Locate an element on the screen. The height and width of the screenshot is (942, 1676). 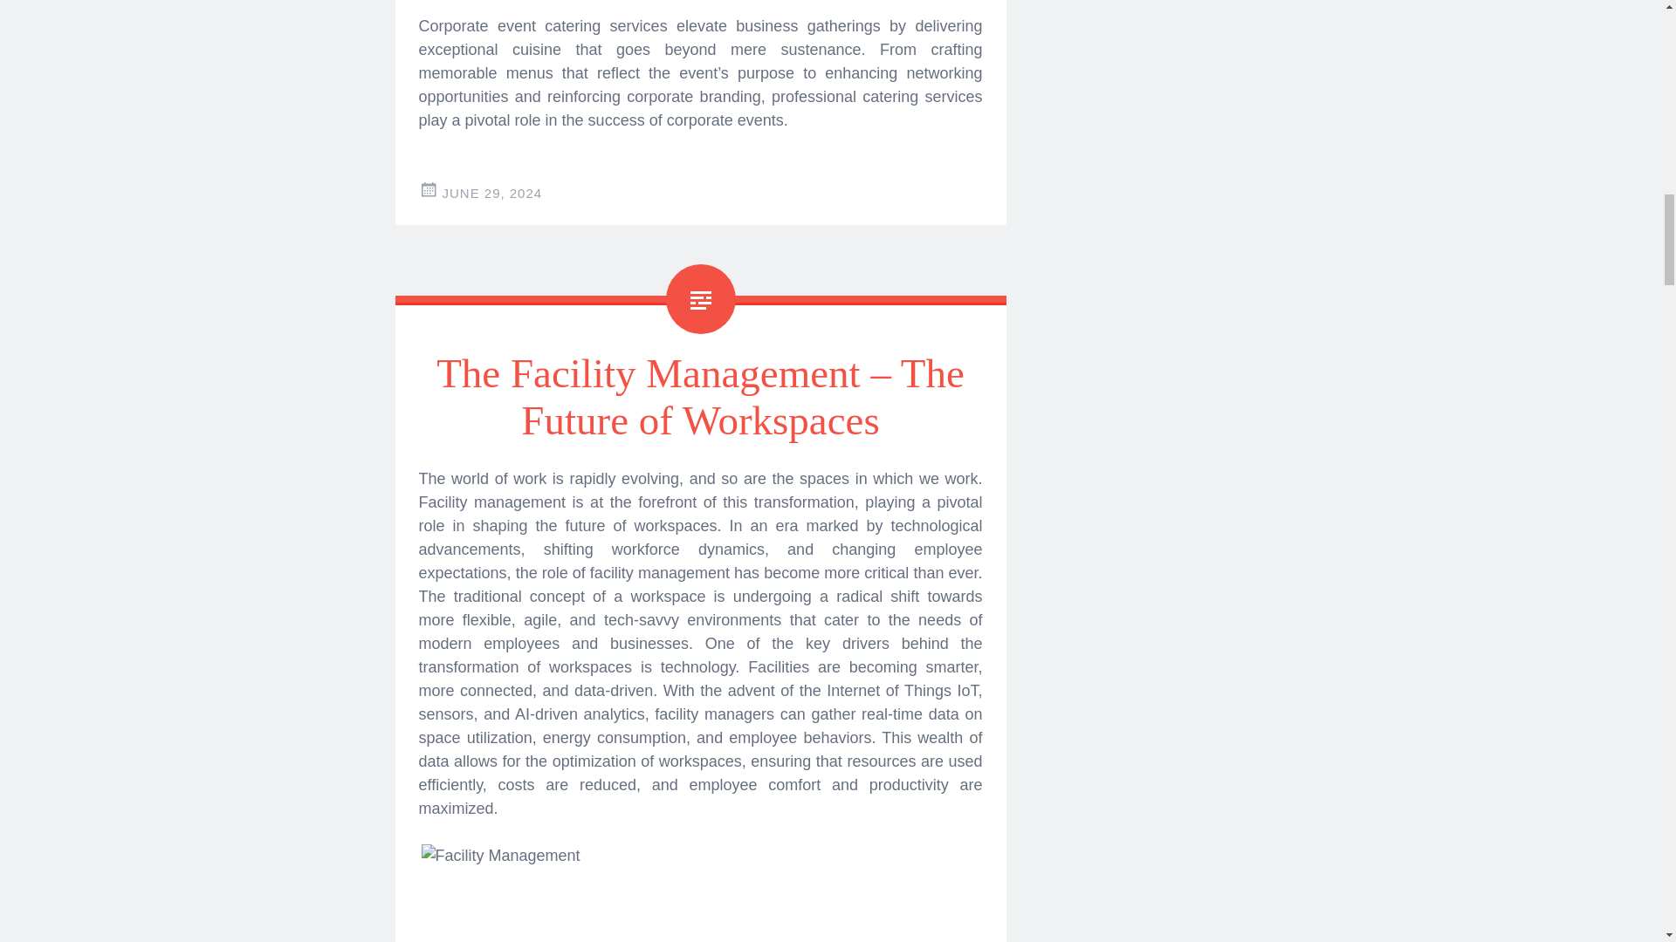
6:20 am is located at coordinates (491, 193).